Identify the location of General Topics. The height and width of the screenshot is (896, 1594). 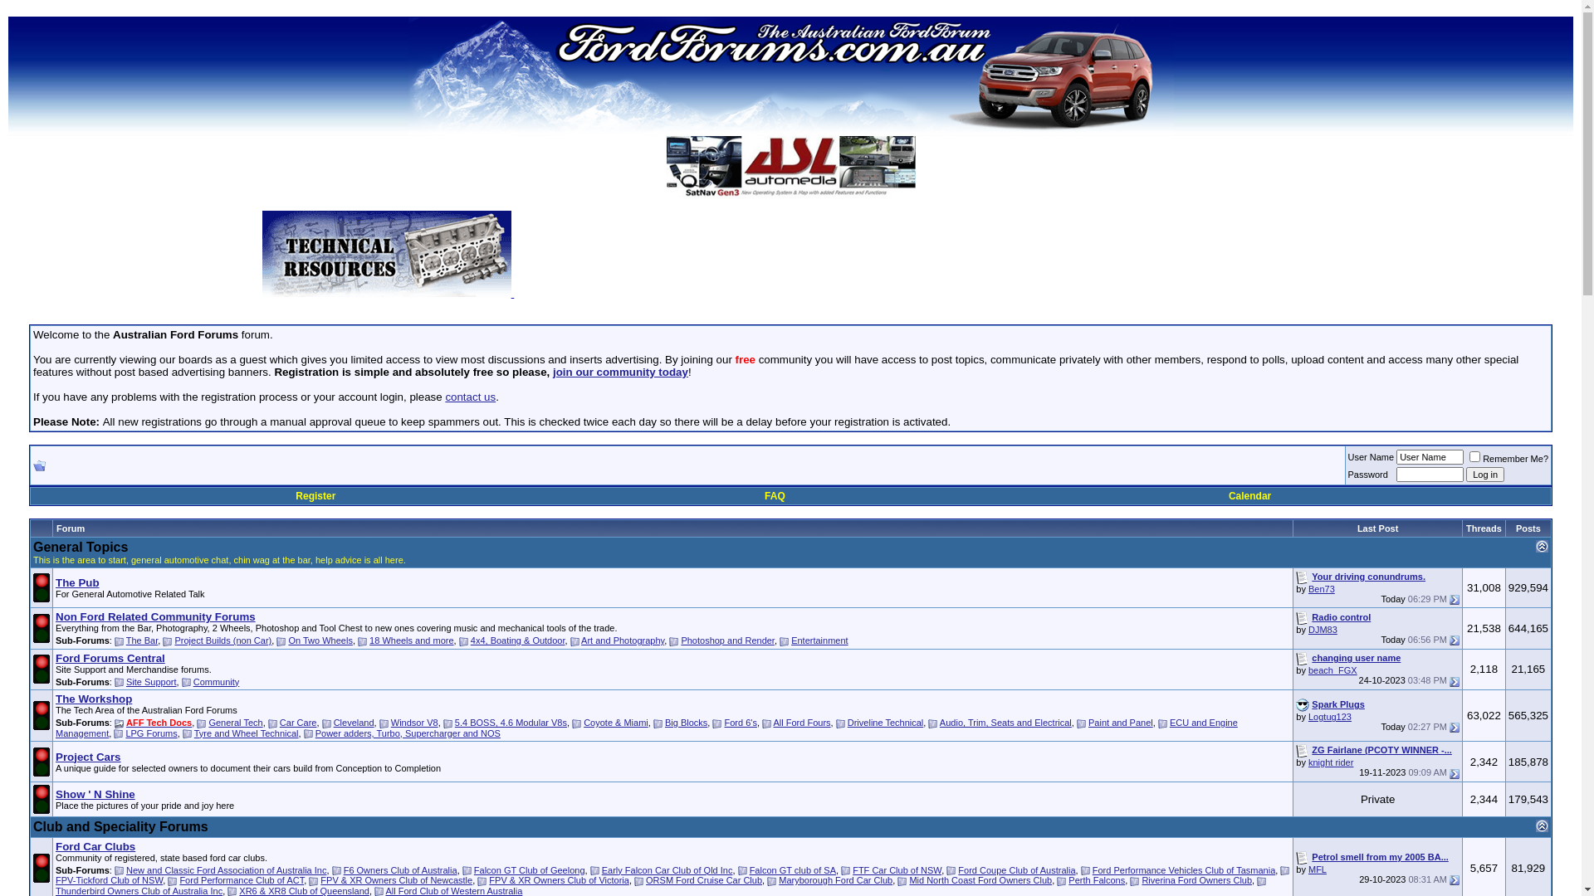
(81, 548).